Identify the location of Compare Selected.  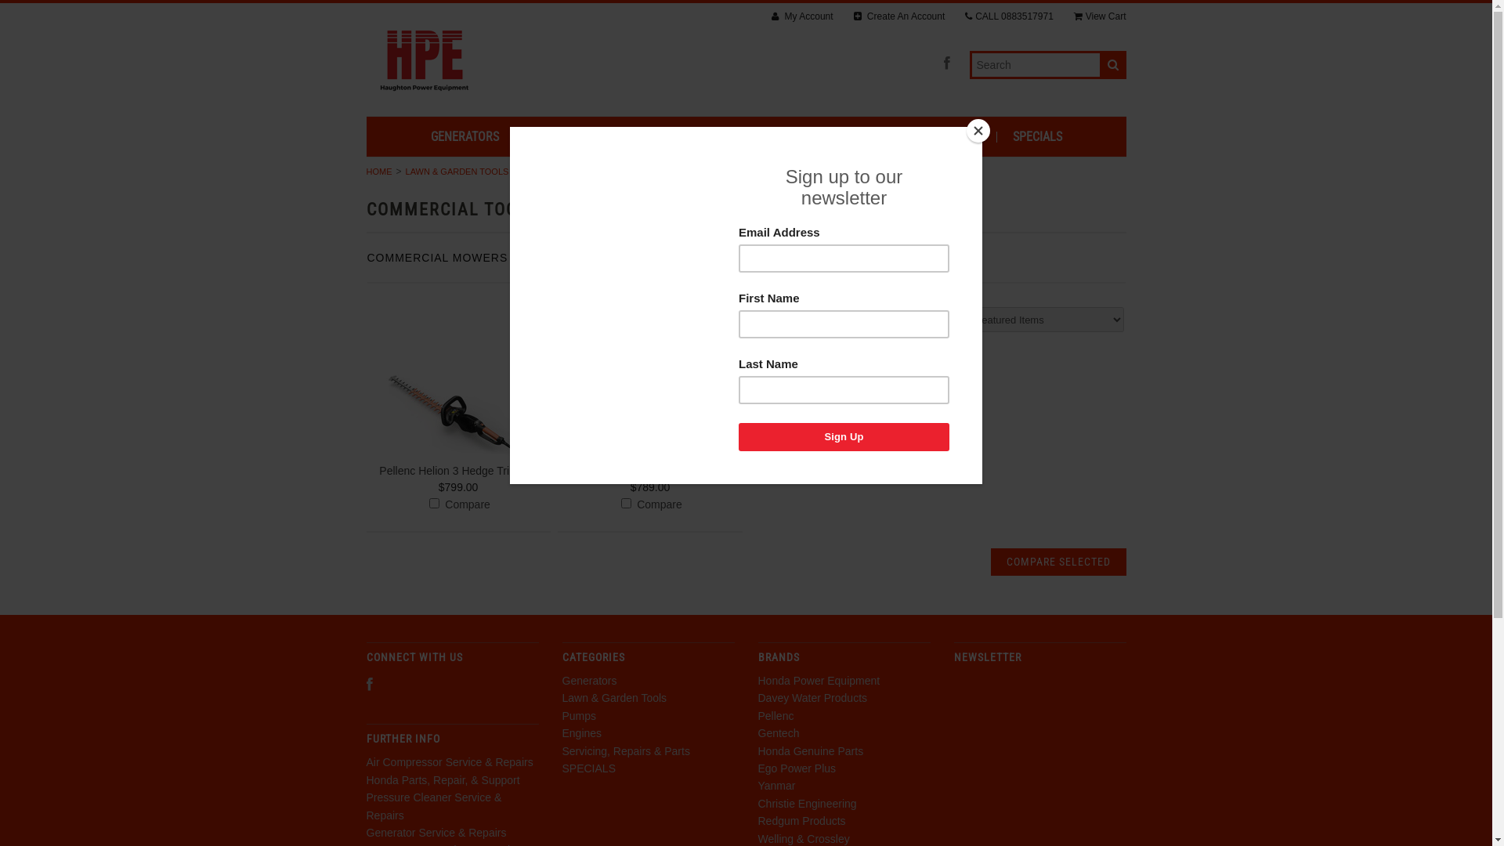
(1057, 562).